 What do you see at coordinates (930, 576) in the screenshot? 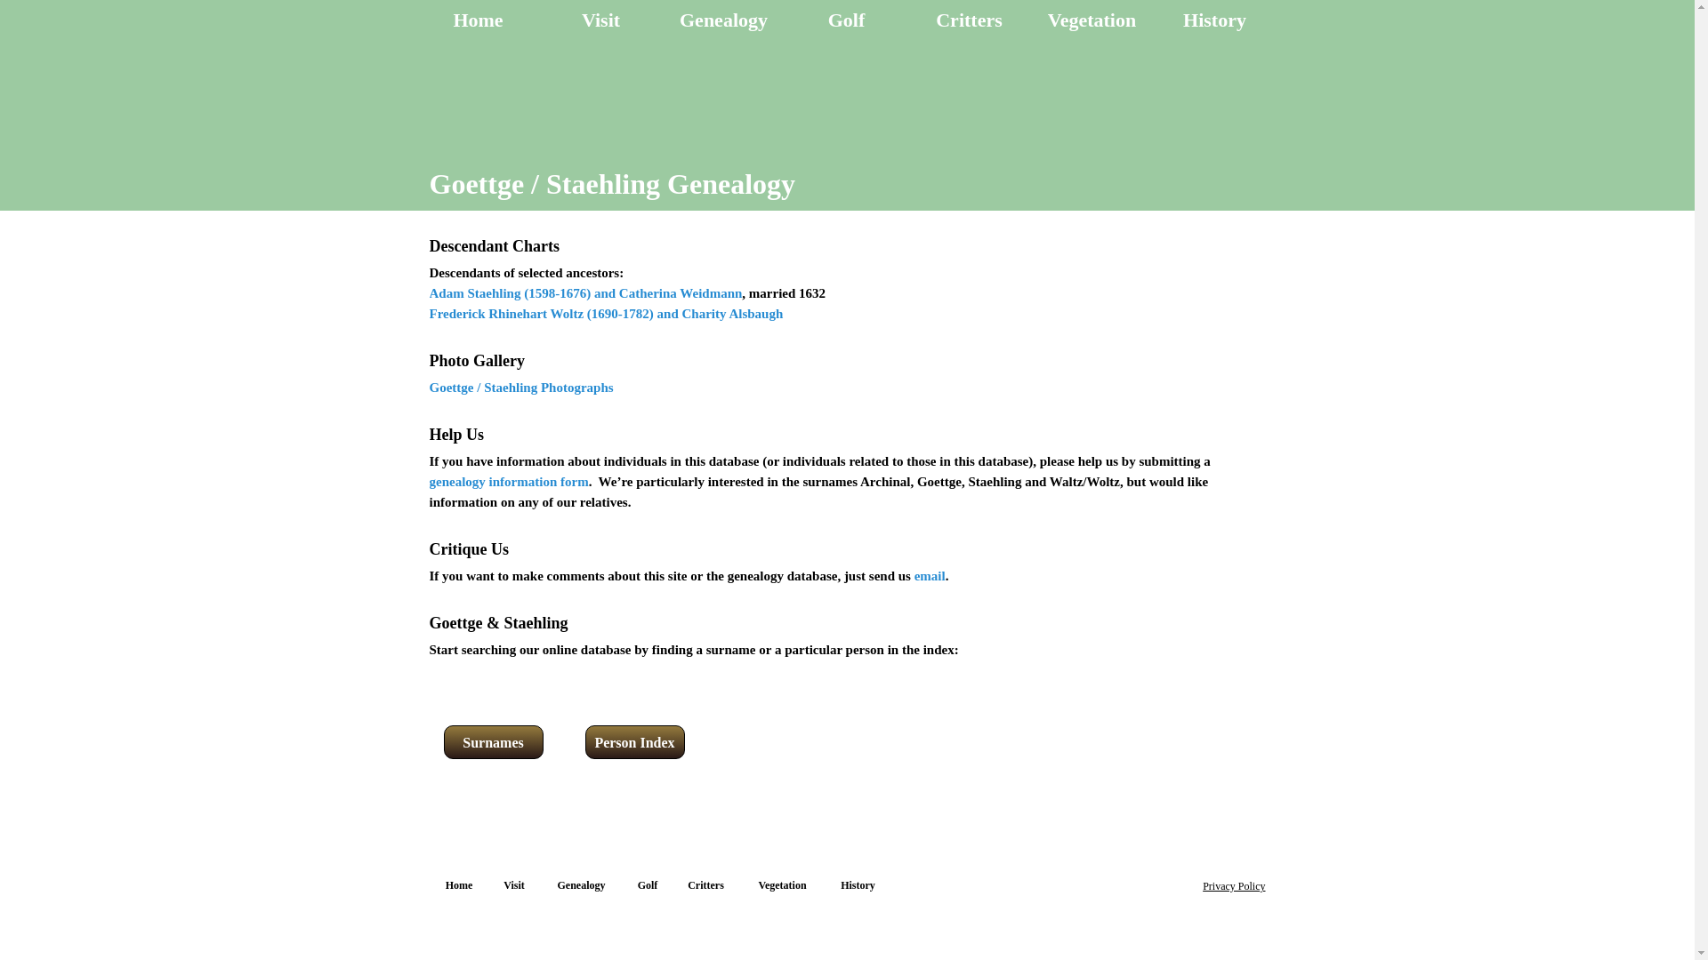
I see `email` at bounding box center [930, 576].